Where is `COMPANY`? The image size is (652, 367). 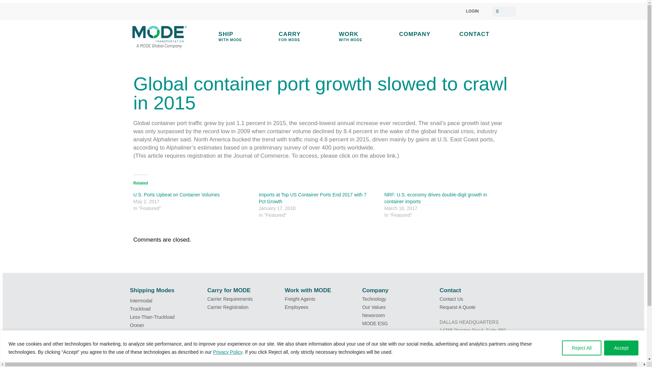
COMPANY is located at coordinates (424, 34).